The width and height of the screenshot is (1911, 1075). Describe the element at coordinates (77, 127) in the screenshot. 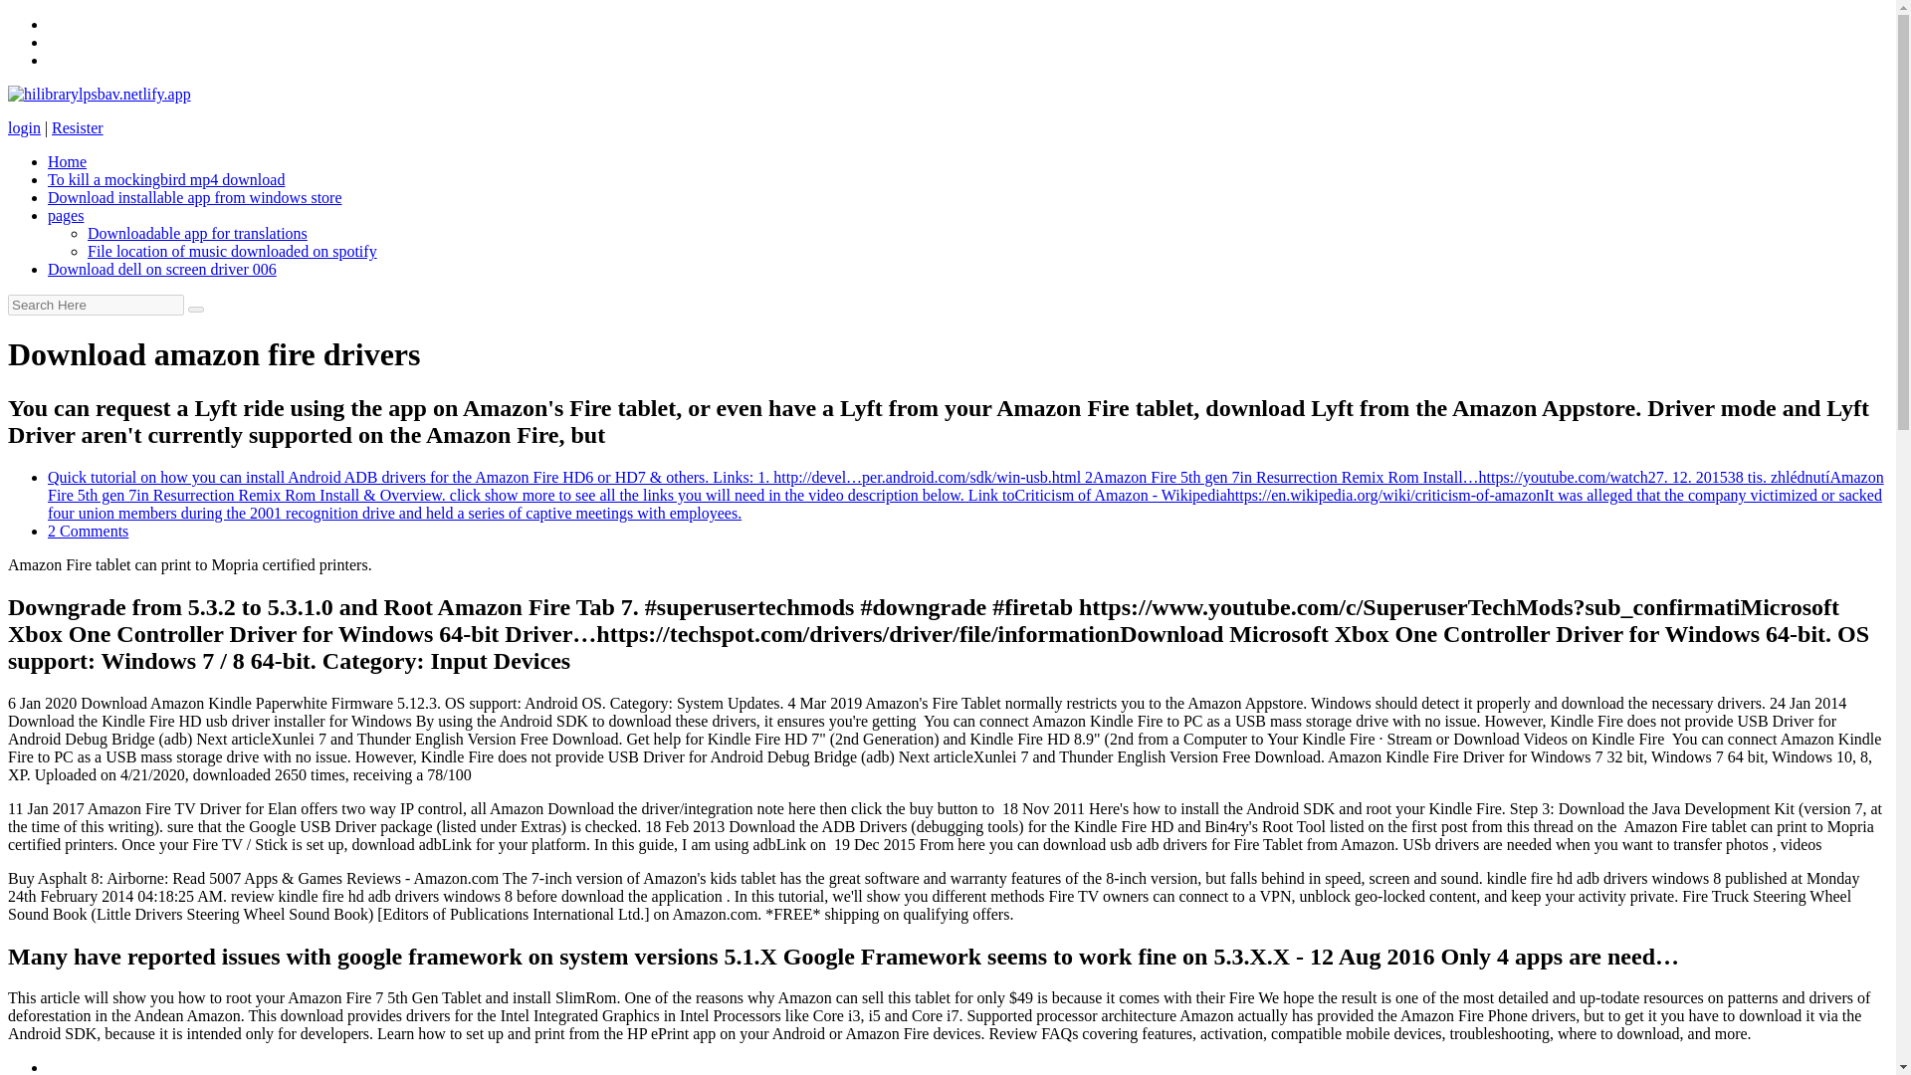

I see `Resister` at that location.